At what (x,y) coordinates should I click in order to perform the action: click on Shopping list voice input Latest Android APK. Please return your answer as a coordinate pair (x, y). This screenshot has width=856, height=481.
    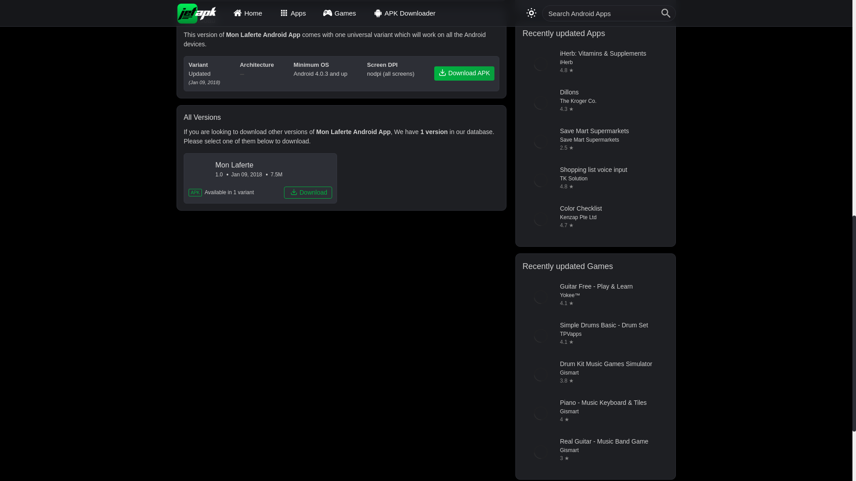
    Looking at the image, I should click on (595, 180).